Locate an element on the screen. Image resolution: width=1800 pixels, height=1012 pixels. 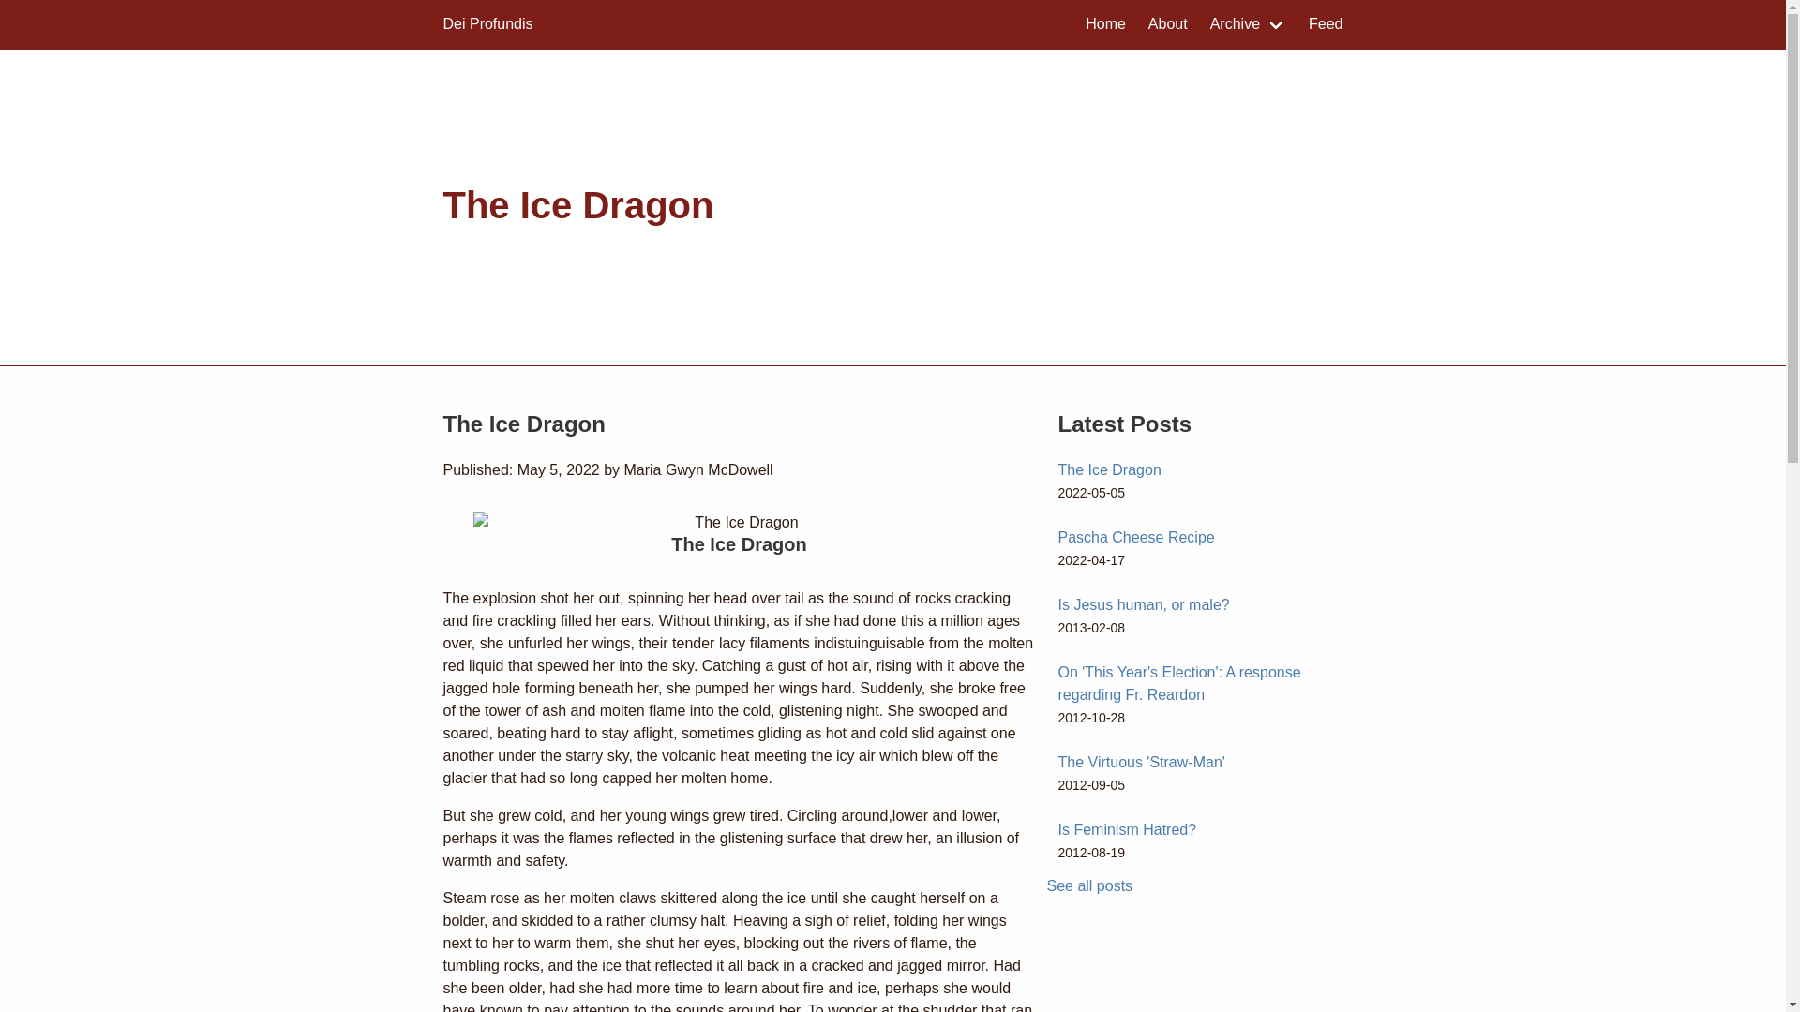
Archive is located at coordinates (1248, 24).